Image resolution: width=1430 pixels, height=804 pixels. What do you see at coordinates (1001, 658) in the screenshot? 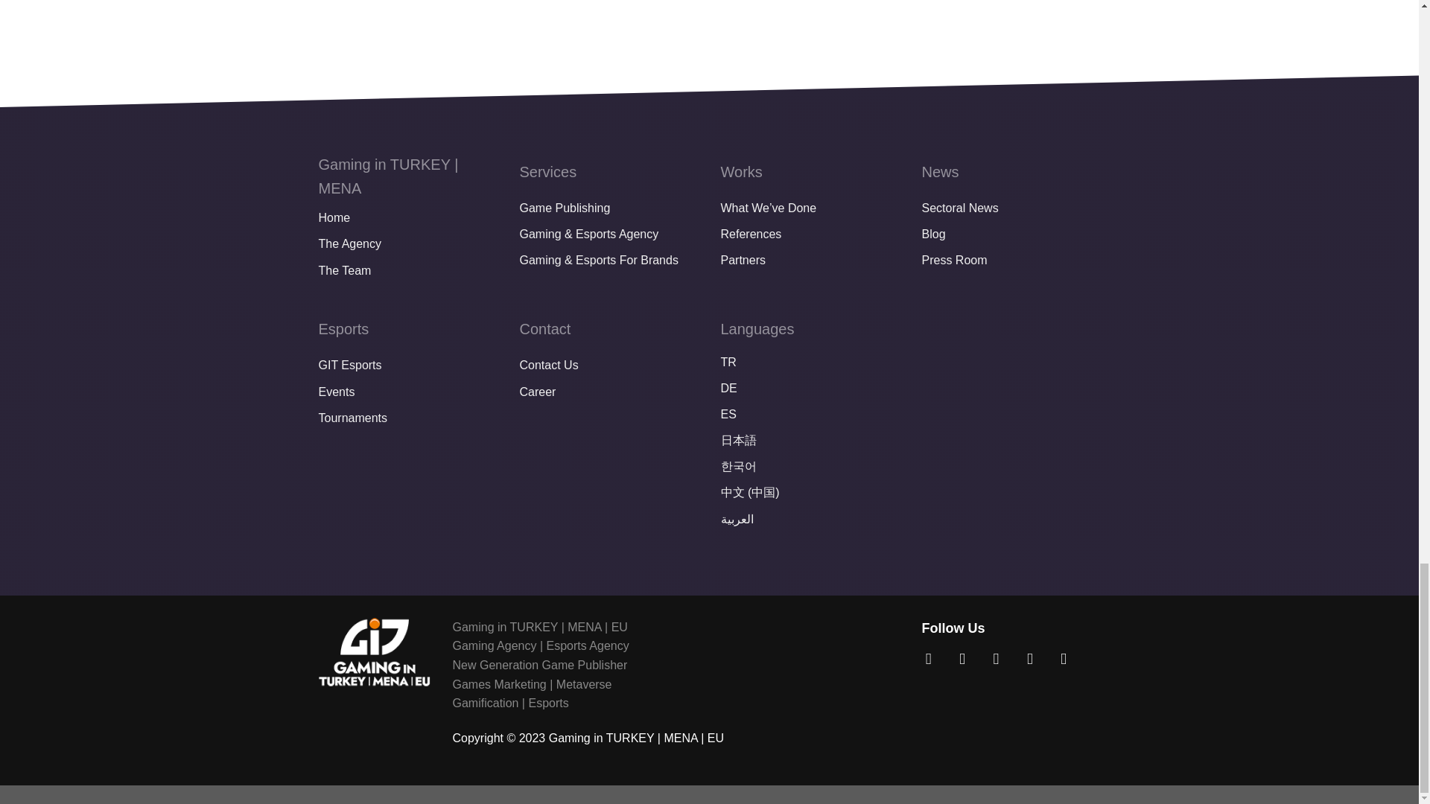
I see `Follow on Twitter` at bounding box center [1001, 658].